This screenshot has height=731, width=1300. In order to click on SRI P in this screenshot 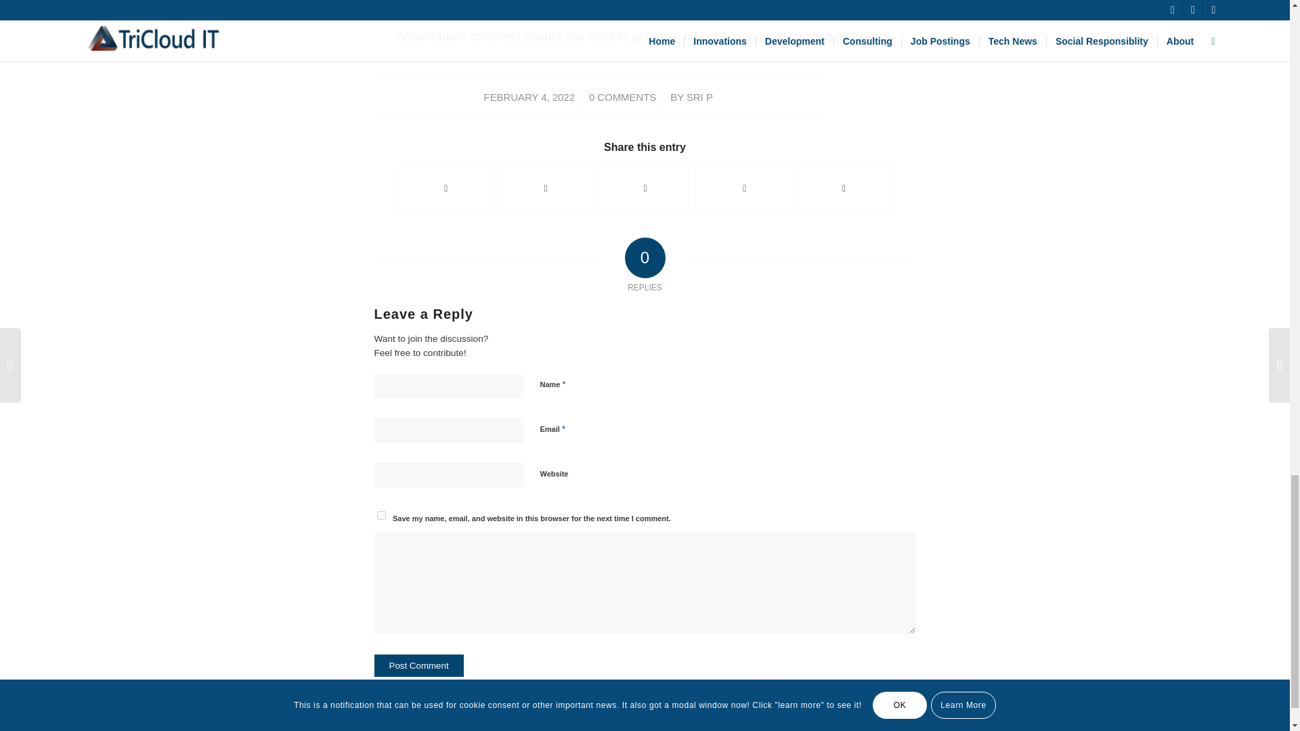, I will do `click(699, 97)`.